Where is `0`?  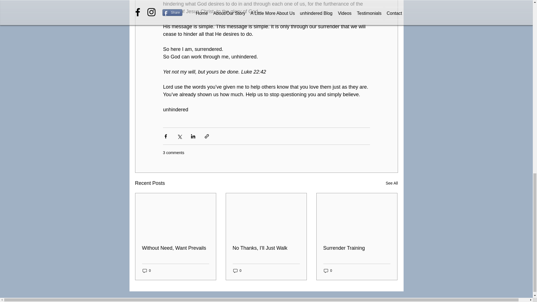 0 is located at coordinates (237, 271).